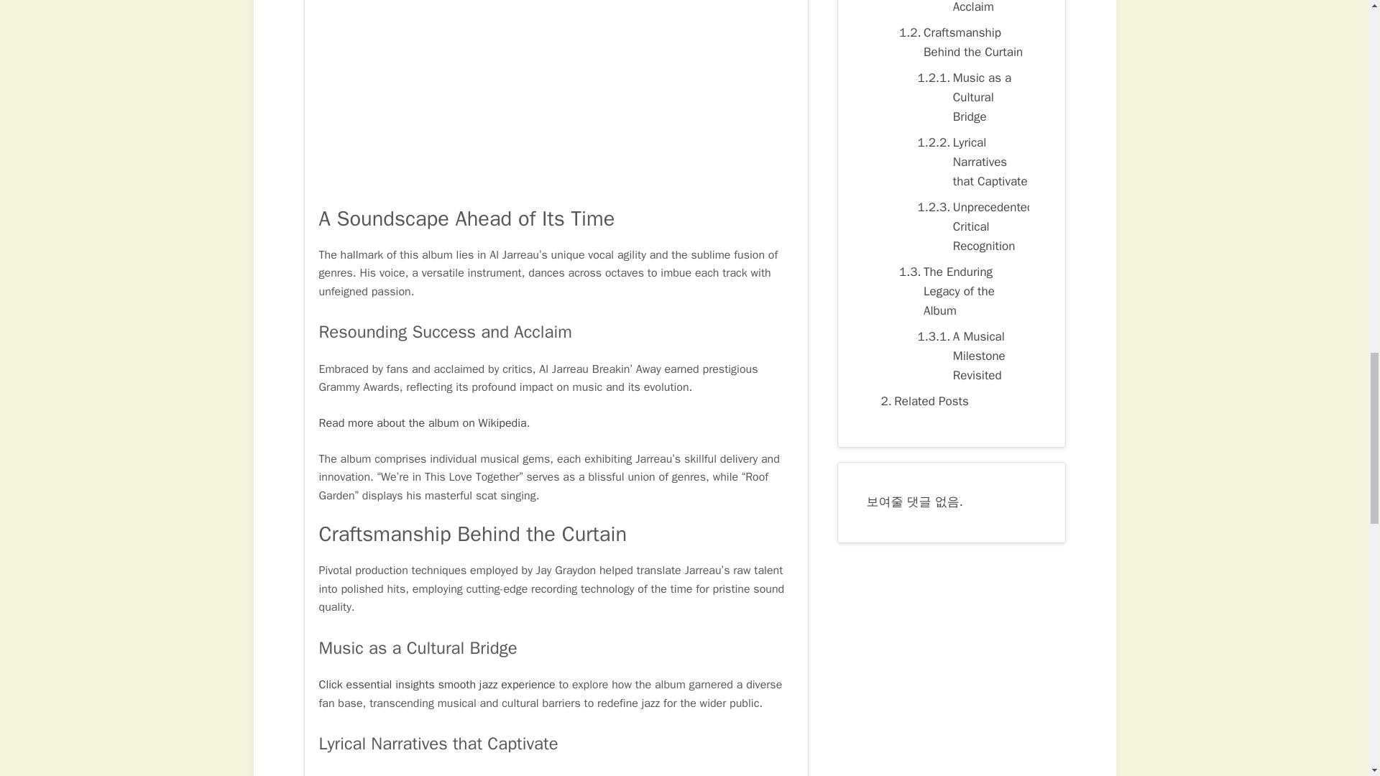  What do you see at coordinates (969, 98) in the screenshot?
I see `Music as a Cultural Bridge` at bounding box center [969, 98].